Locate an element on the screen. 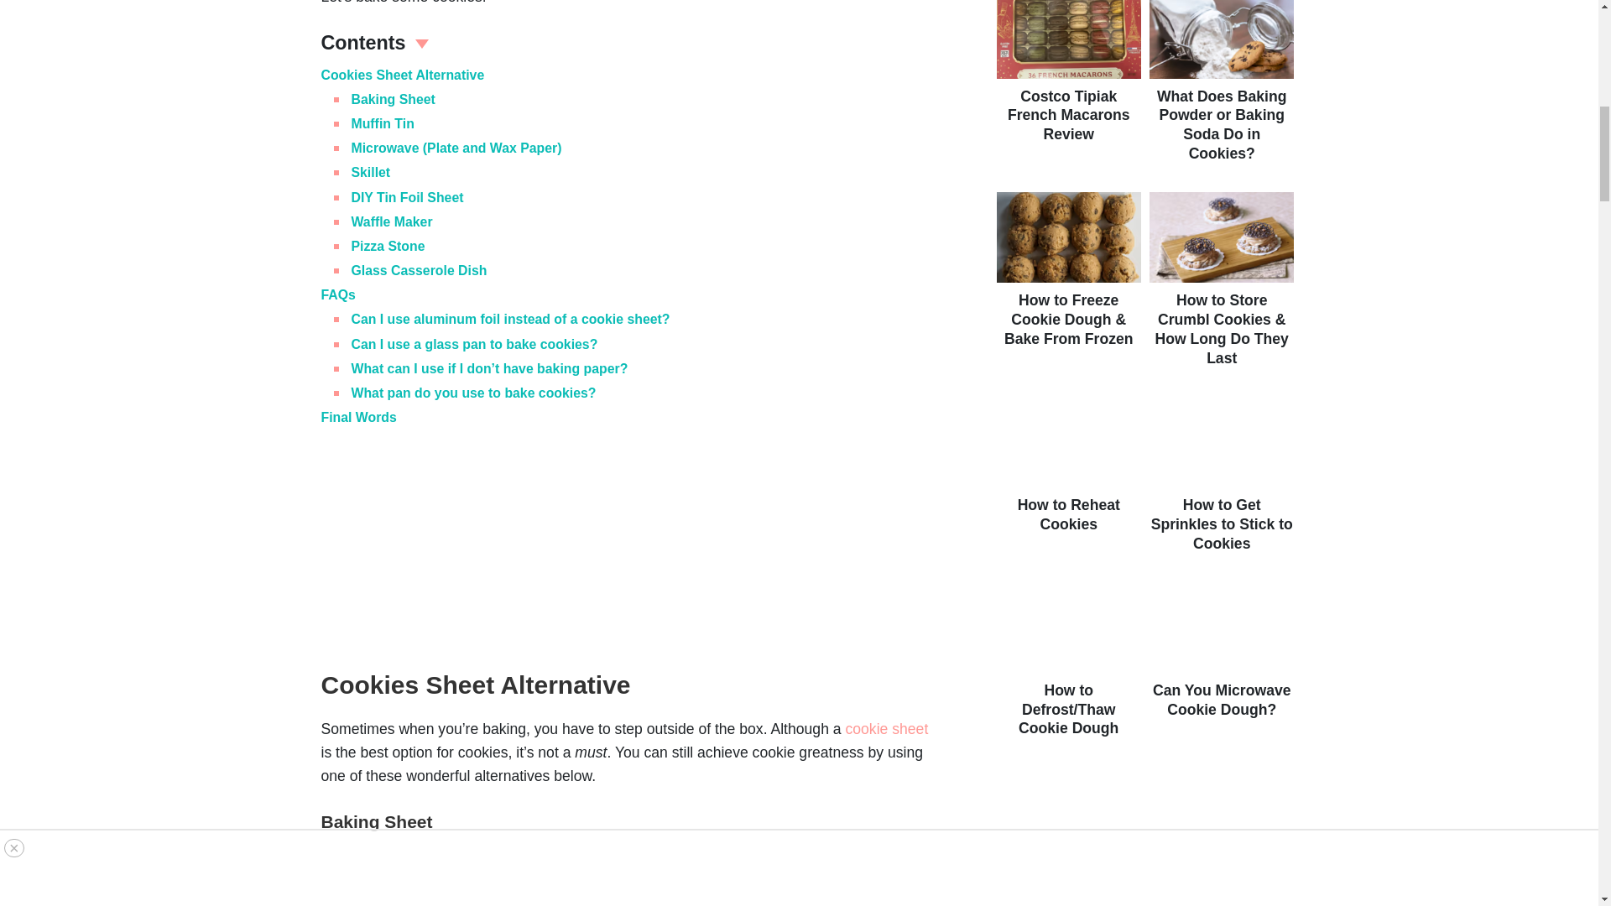 This screenshot has width=1611, height=906. Can I use a glass pan to bake cookies? is located at coordinates (474, 344).